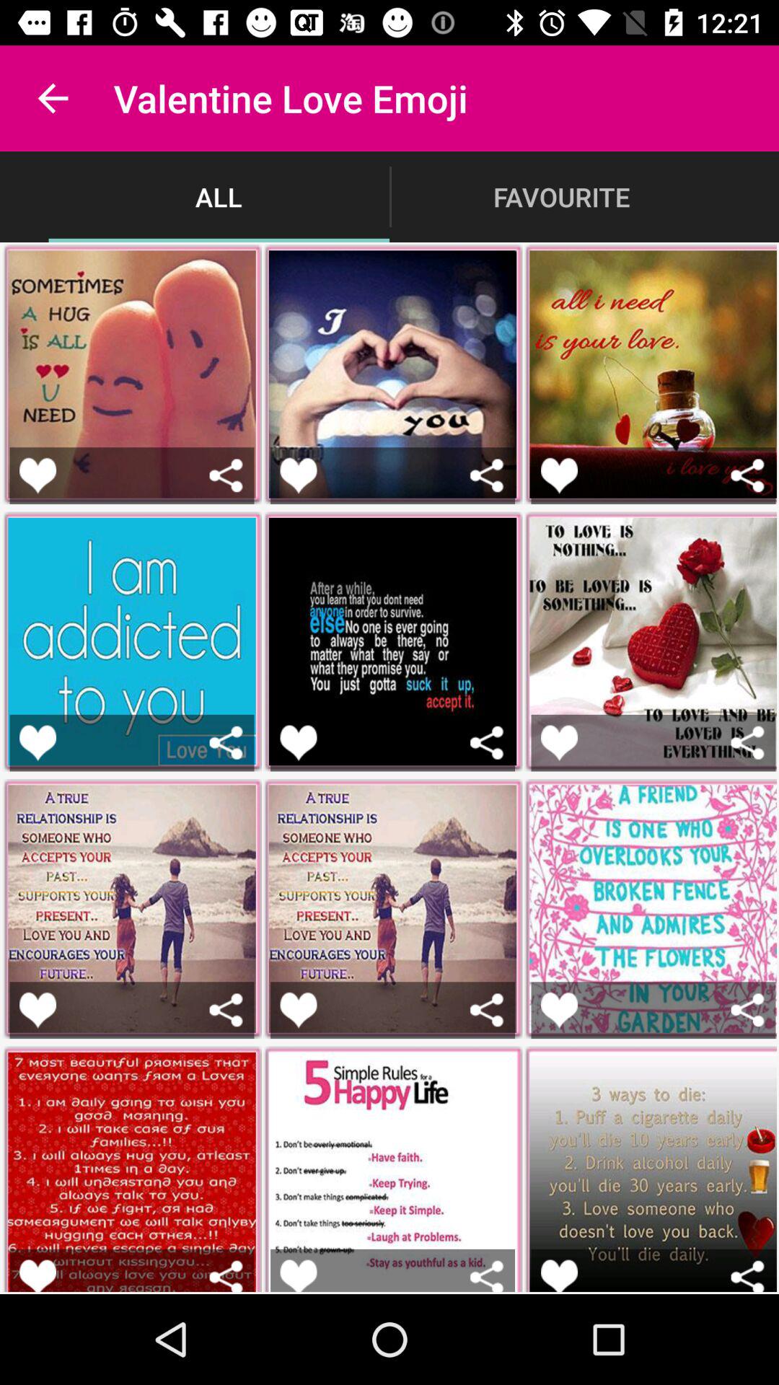 This screenshot has height=1385, width=779. Describe the element at coordinates (38, 743) in the screenshot. I see `like heart the picture` at that location.